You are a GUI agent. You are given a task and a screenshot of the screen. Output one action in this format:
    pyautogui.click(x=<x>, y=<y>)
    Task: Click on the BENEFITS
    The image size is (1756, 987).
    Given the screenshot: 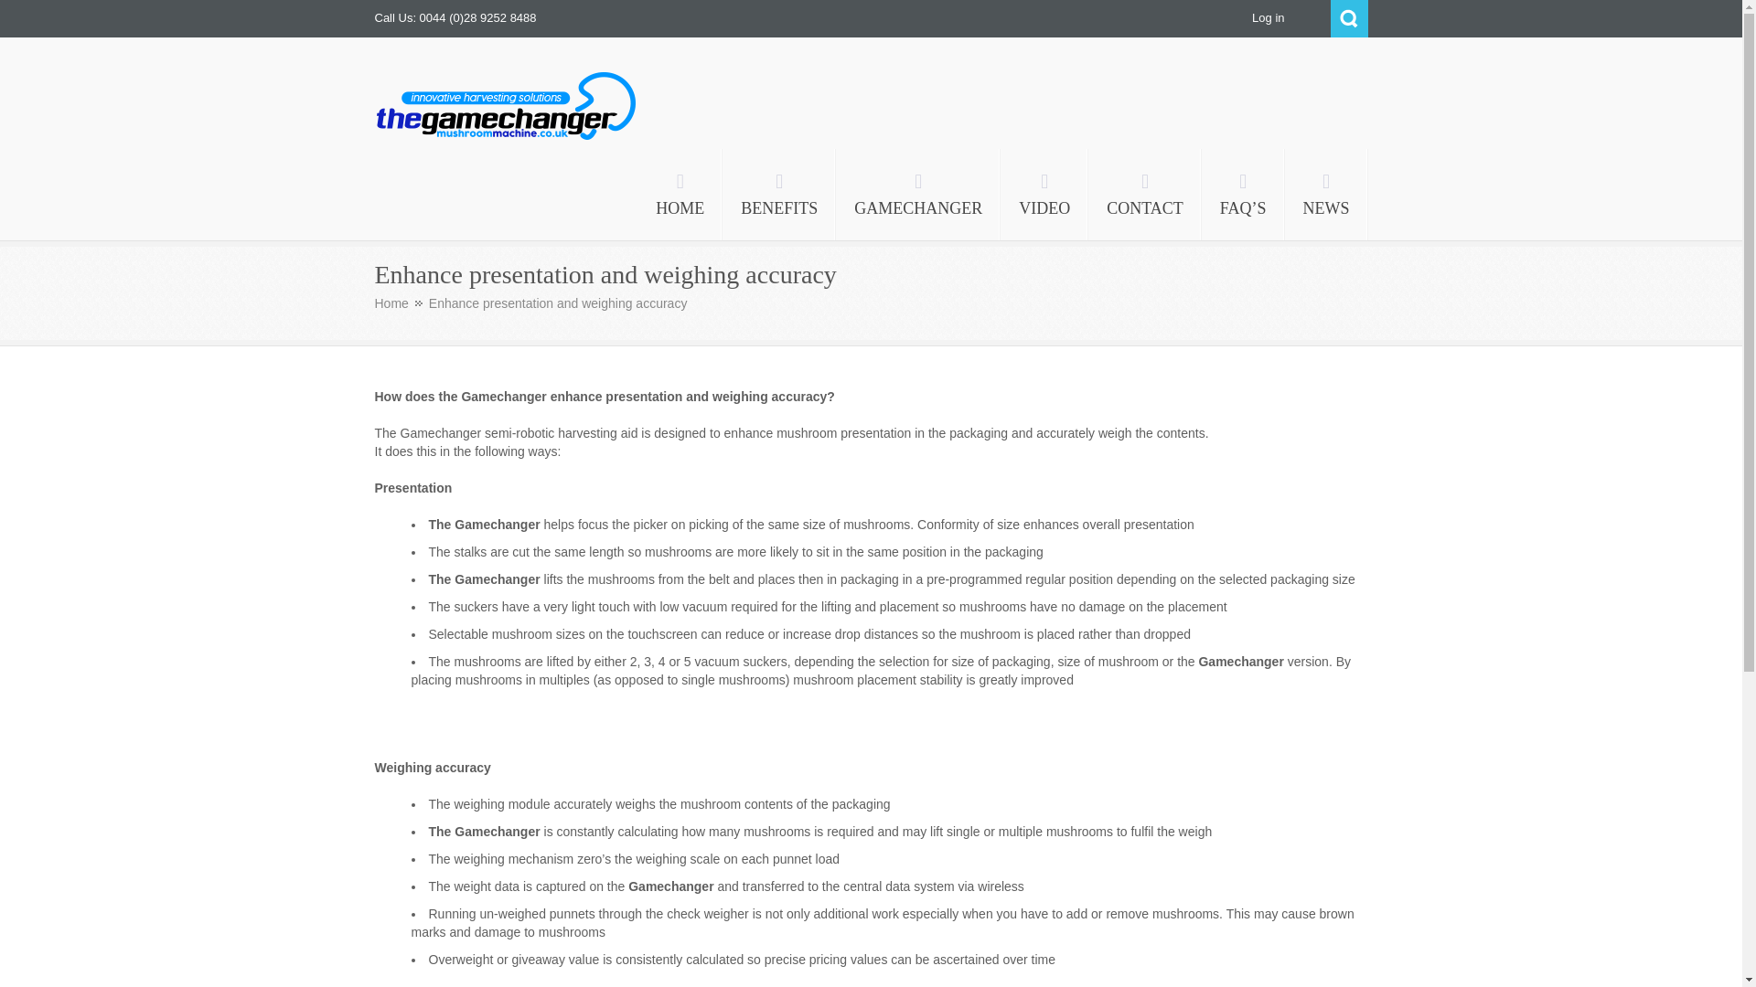 What is the action you would take?
    pyautogui.click(x=778, y=195)
    